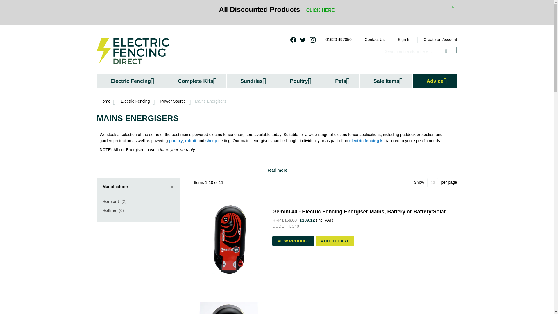 Image resolution: width=558 pixels, height=314 pixels. Describe the element at coordinates (446, 51) in the screenshot. I see `SEARCH` at that location.